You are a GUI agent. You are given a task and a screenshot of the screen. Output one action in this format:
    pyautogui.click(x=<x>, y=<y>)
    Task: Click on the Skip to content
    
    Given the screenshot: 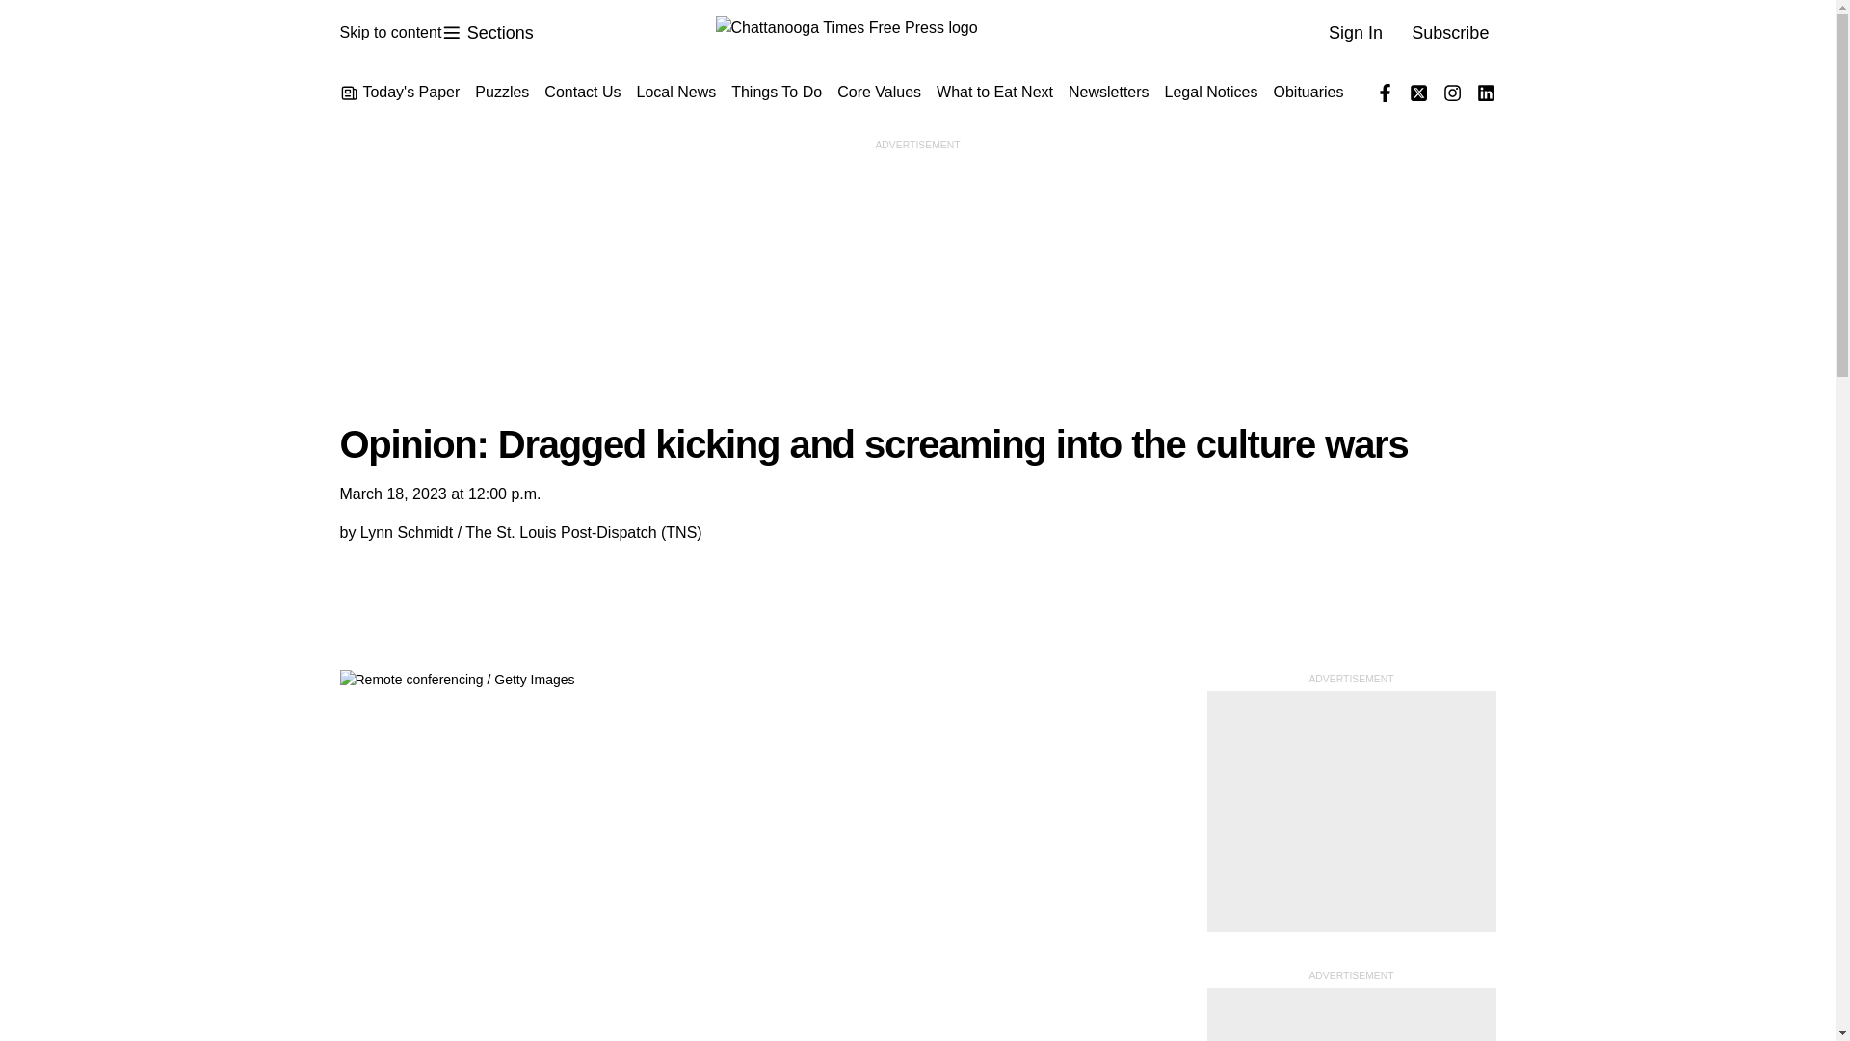 What is the action you would take?
    pyautogui.click(x=389, y=33)
    